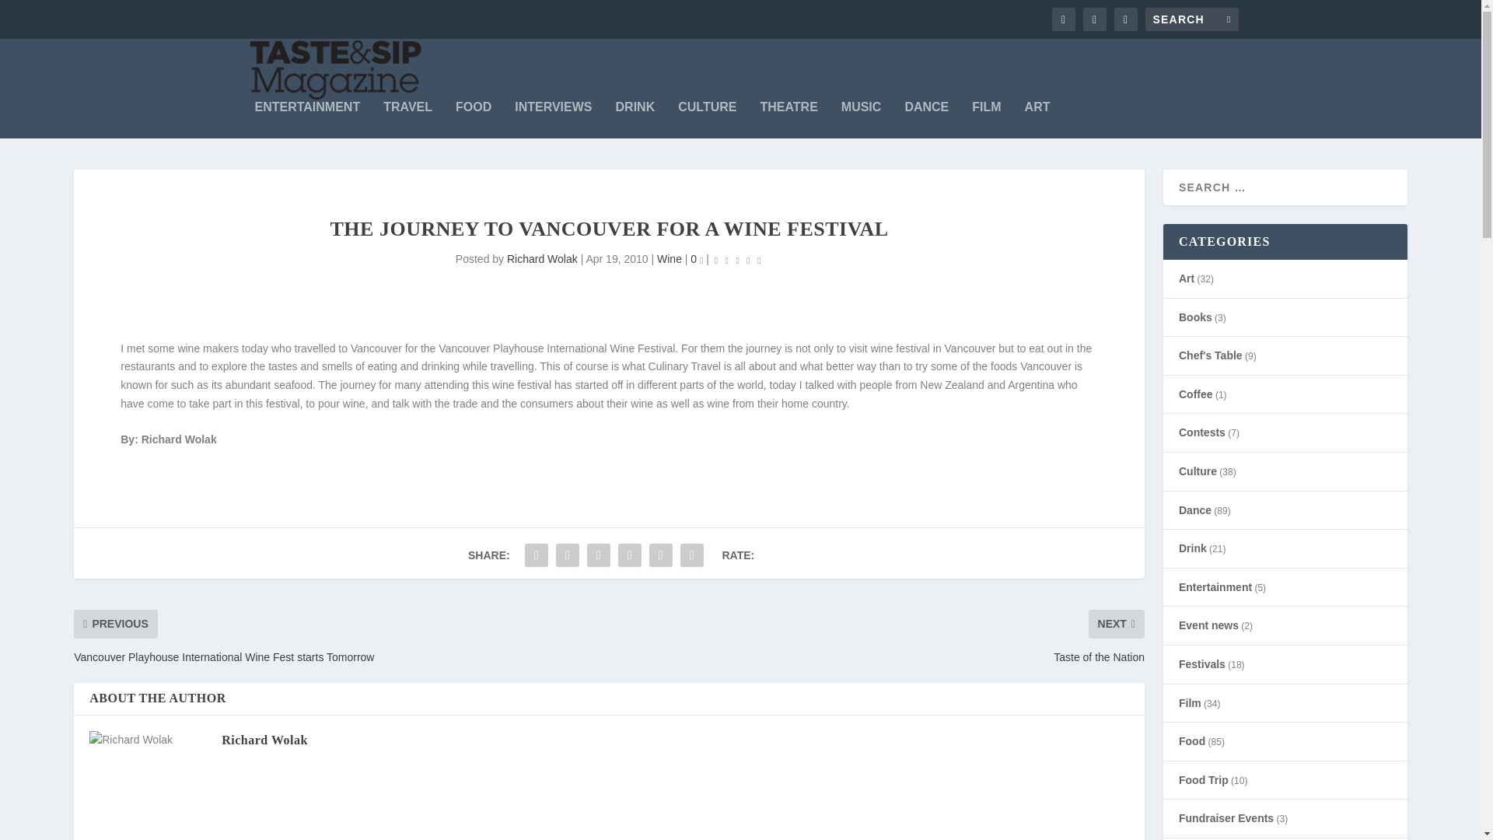 The width and height of the screenshot is (1493, 840). I want to click on ENTERTAINMENT, so click(308, 120).